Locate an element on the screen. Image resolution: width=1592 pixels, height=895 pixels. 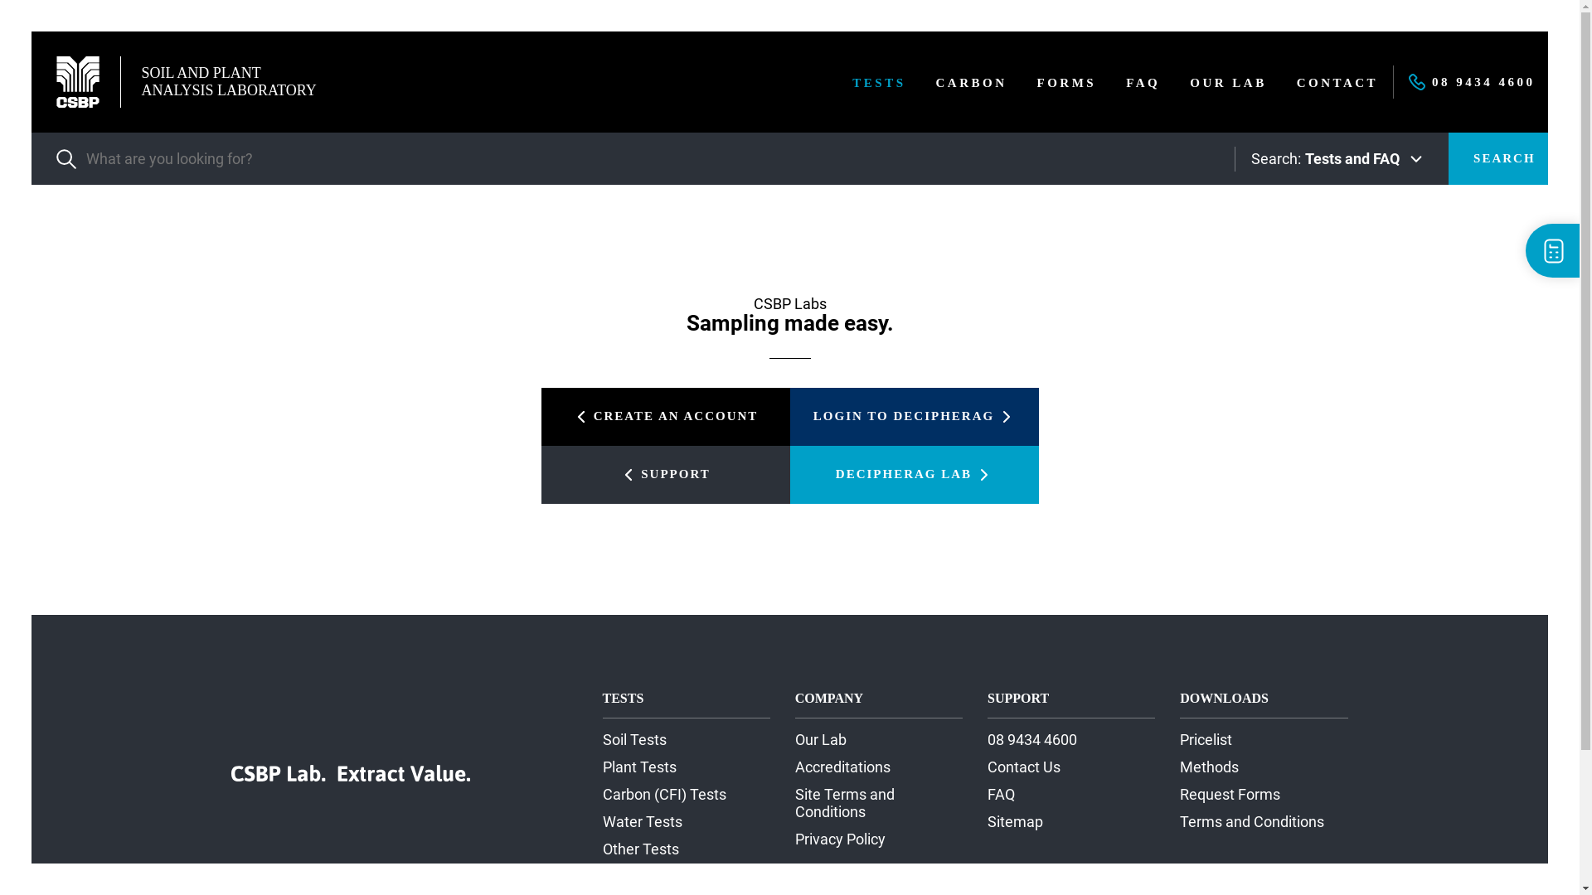
CONTACT is located at coordinates (1337, 83).